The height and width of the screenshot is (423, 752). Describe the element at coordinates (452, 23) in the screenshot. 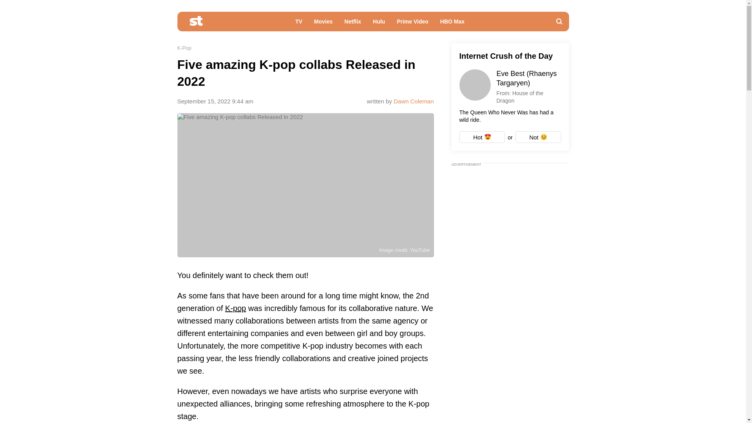

I see `HBO Max` at that location.